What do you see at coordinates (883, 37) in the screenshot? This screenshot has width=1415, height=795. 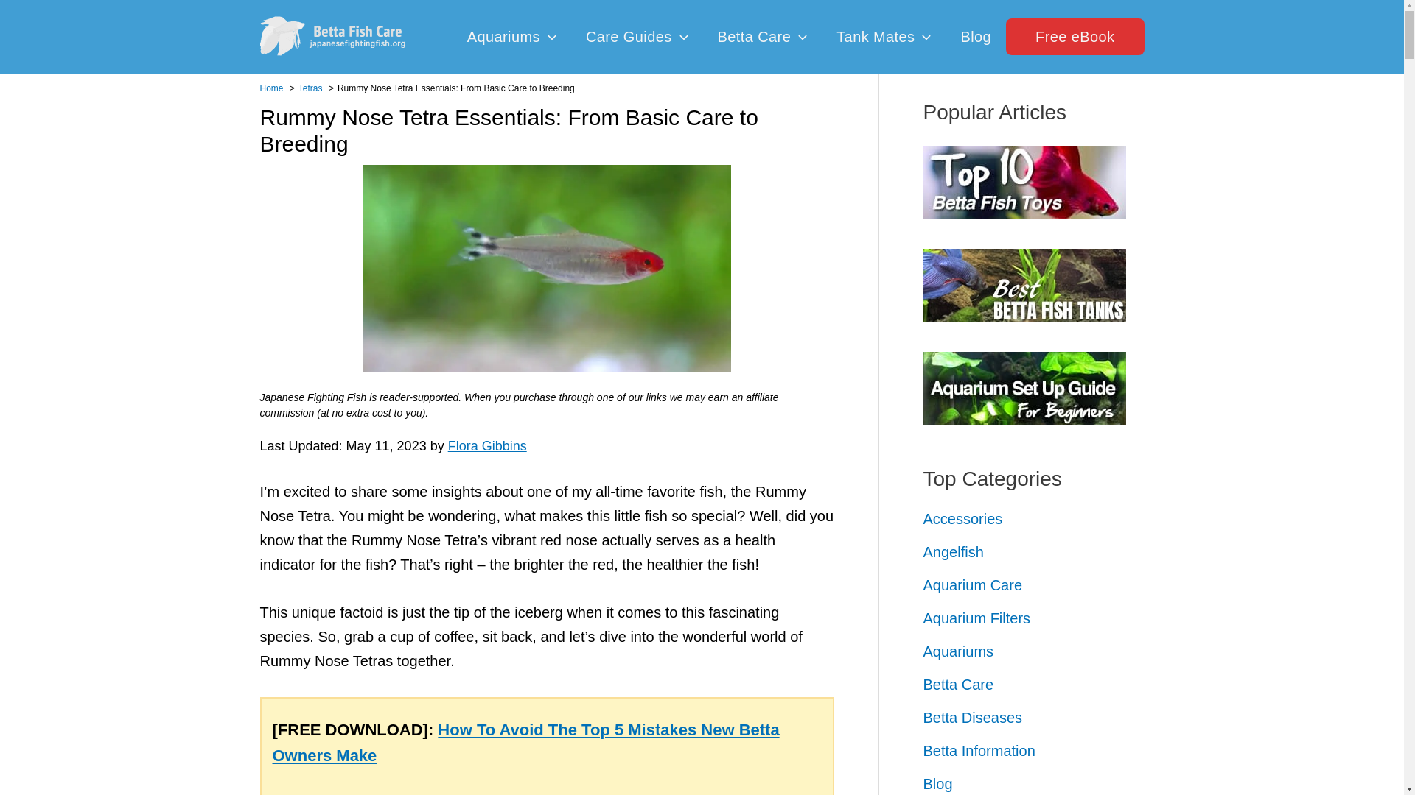 I see `Tank Mates` at bounding box center [883, 37].